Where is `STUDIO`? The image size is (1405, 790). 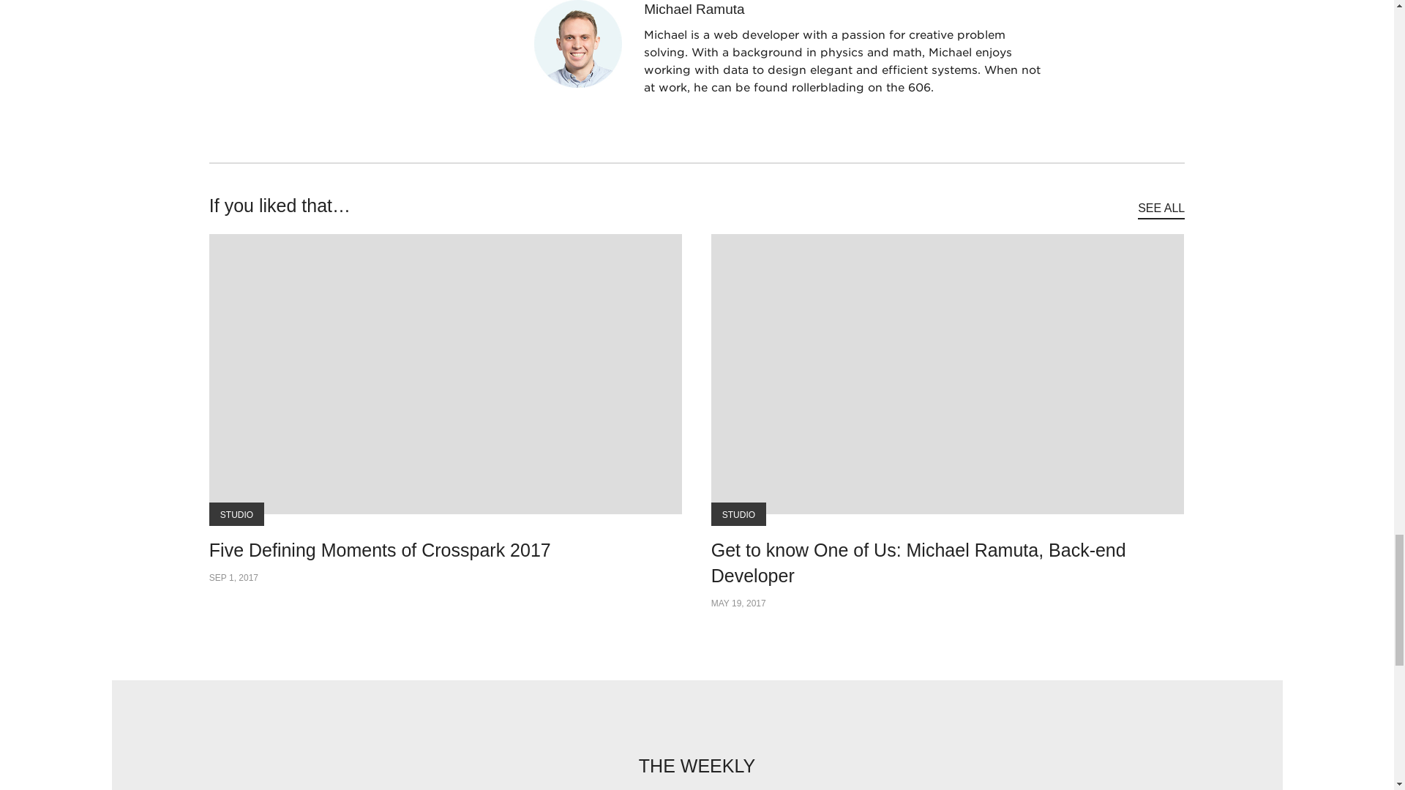
STUDIO is located at coordinates (236, 513).